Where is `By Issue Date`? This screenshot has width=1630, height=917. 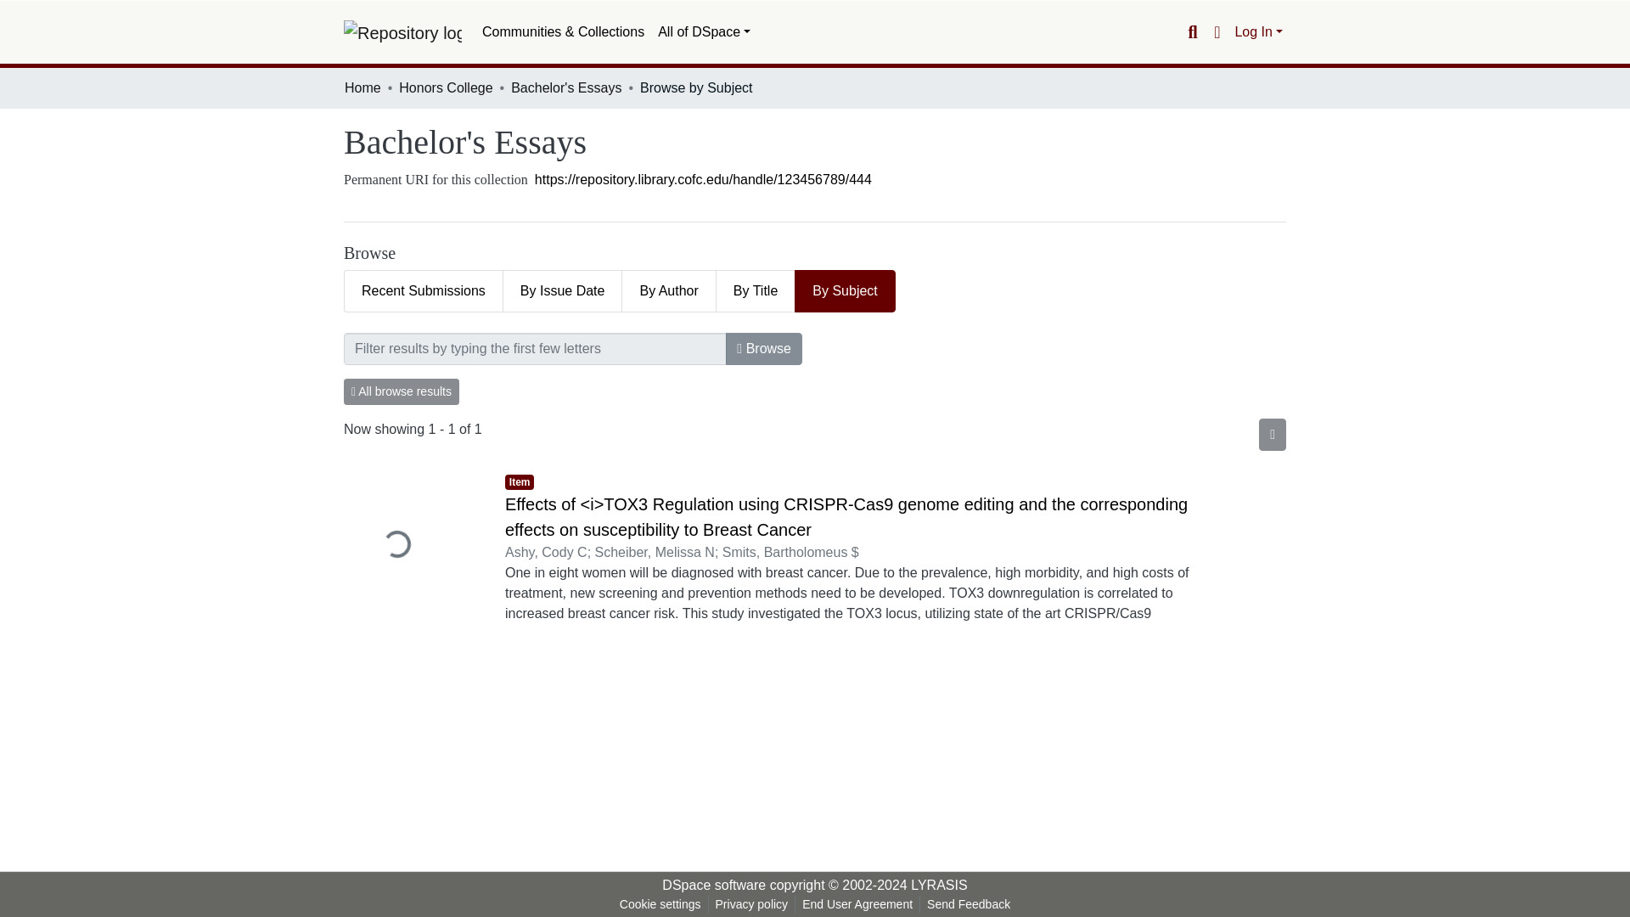
By Issue Date is located at coordinates (563, 290).